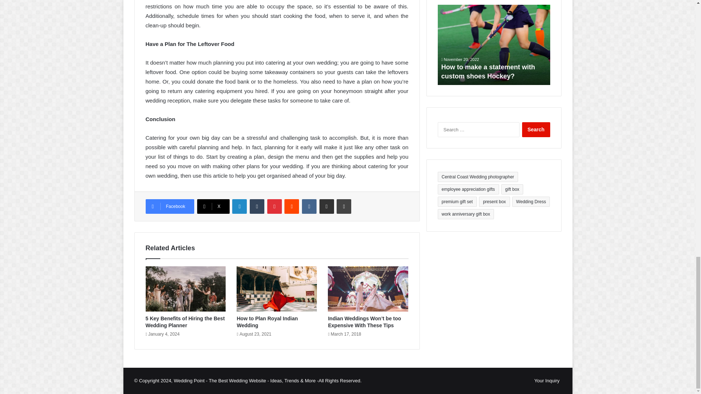  Describe the element at coordinates (239, 206) in the screenshot. I see `LinkedIn` at that location.